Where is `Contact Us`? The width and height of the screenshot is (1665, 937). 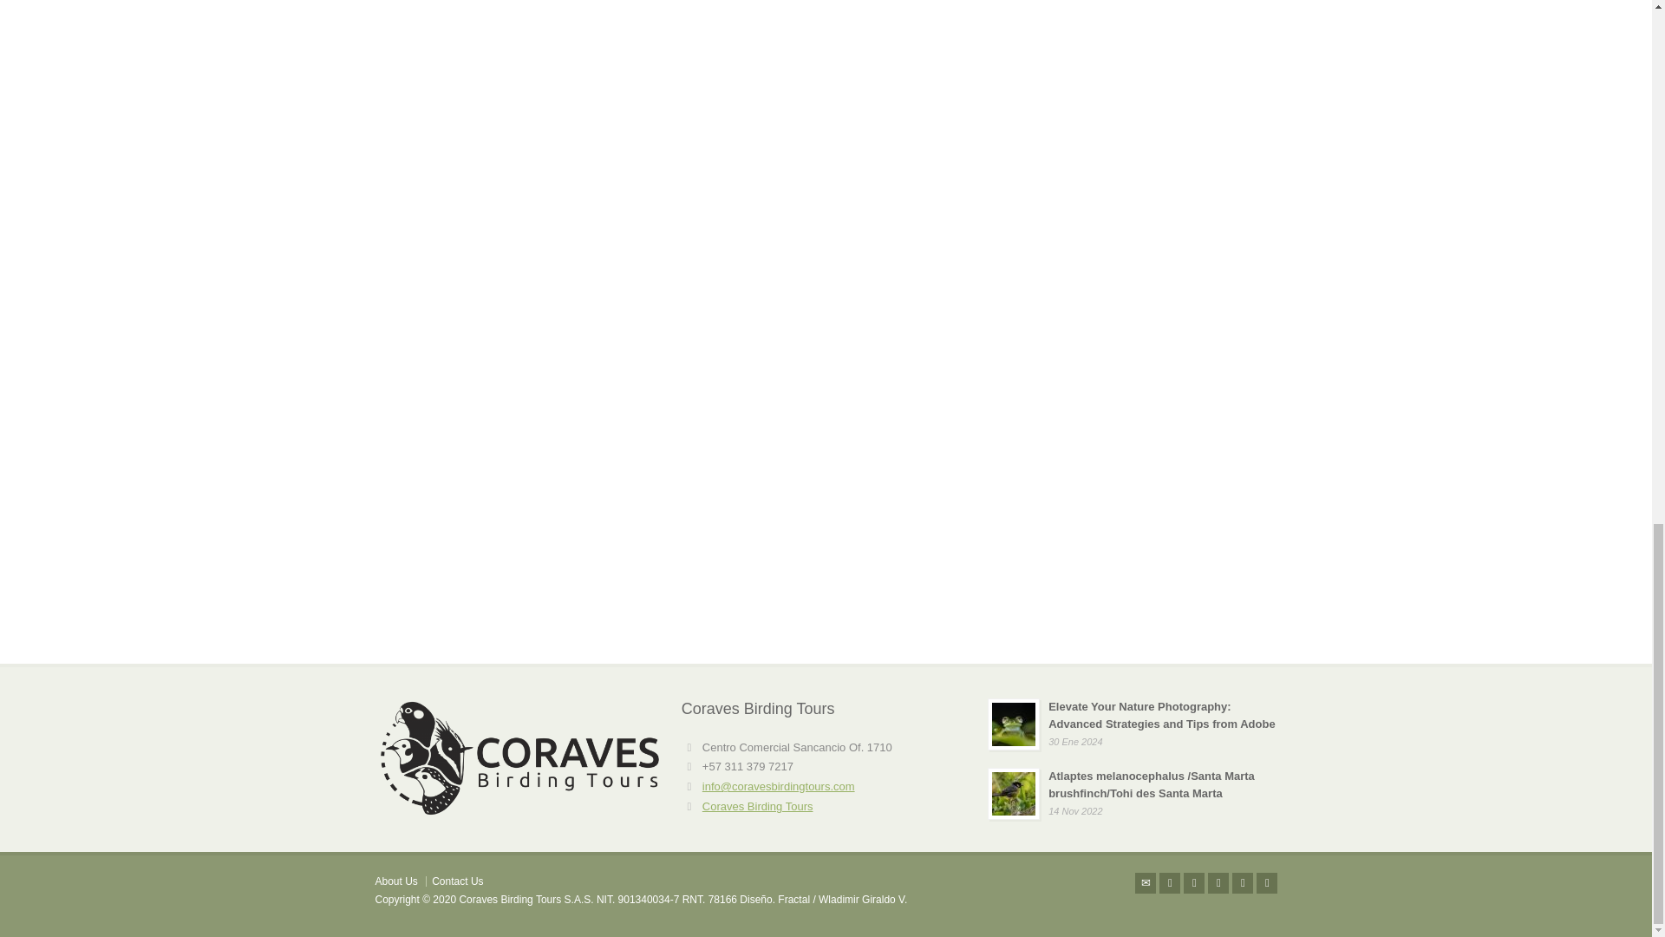 Contact Us is located at coordinates (456, 881).